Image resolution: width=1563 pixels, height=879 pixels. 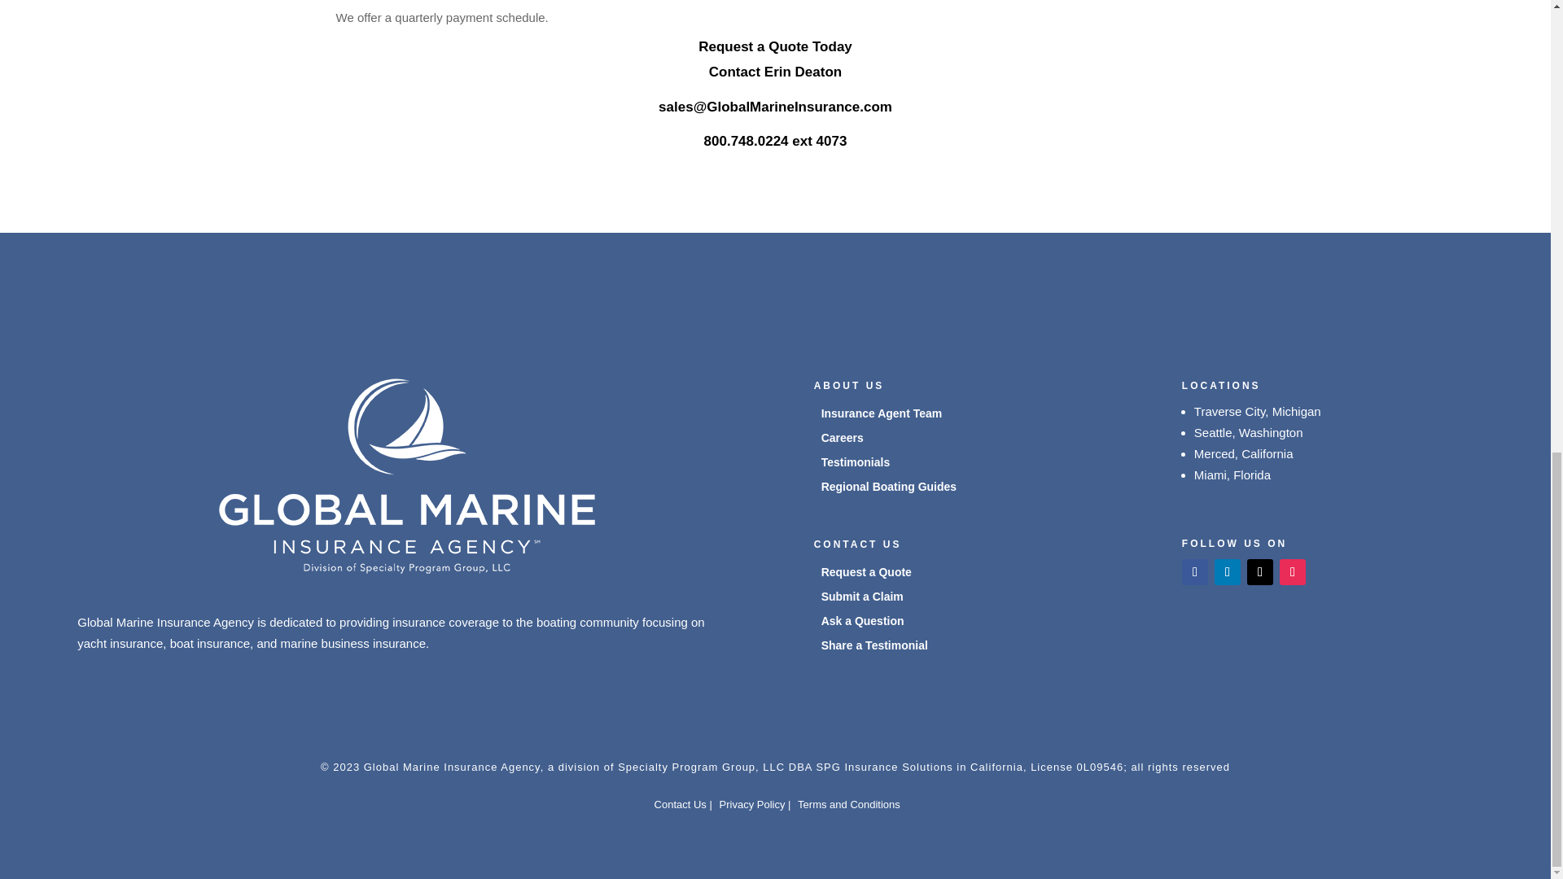 What do you see at coordinates (889, 490) in the screenshot?
I see `Regional Boating Guides` at bounding box center [889, 490].